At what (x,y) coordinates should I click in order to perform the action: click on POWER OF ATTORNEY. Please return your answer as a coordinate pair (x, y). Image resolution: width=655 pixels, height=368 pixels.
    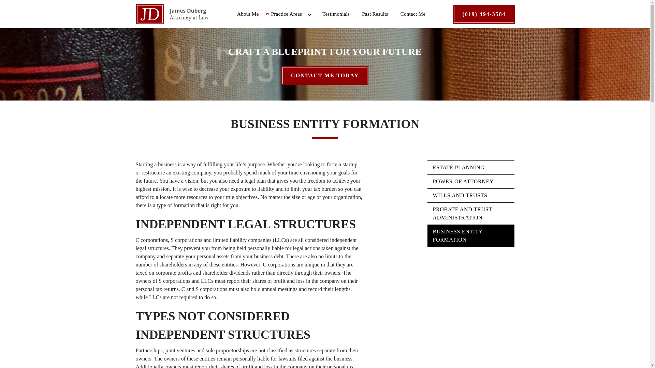
    Looking at the image, I should click on (470, 181).